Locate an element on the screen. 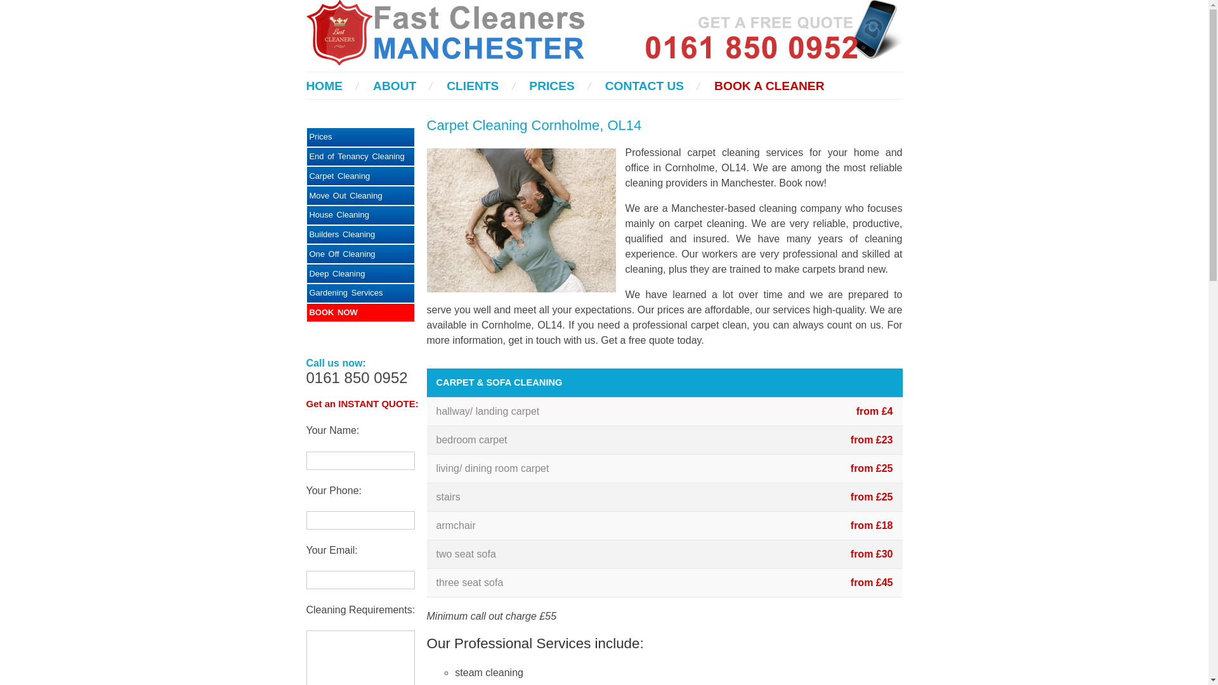 The width and height of the screenshot is (1218, 685). BOOK NOW is located at coordinates (360, 313).